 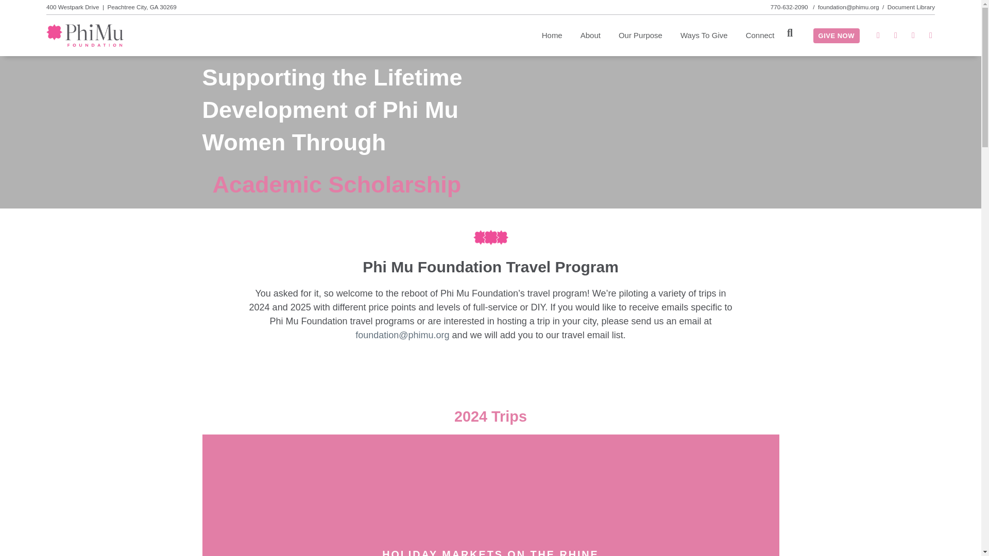 I want to click on Connect, so click(x=760, y=35).